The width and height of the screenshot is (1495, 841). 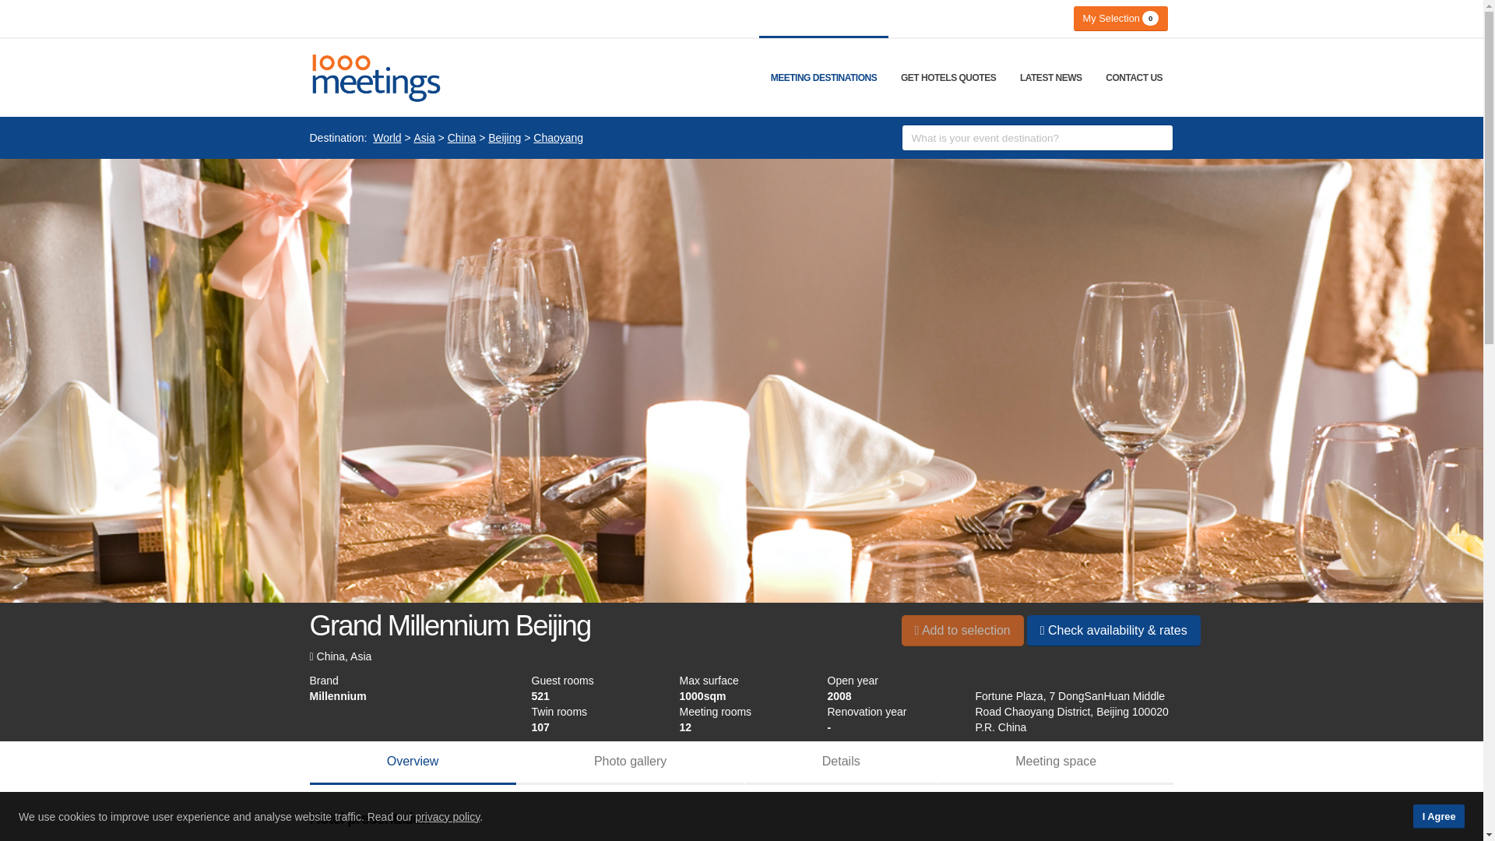 I want to click on CONTACT US, so click(x=1134, y=78).